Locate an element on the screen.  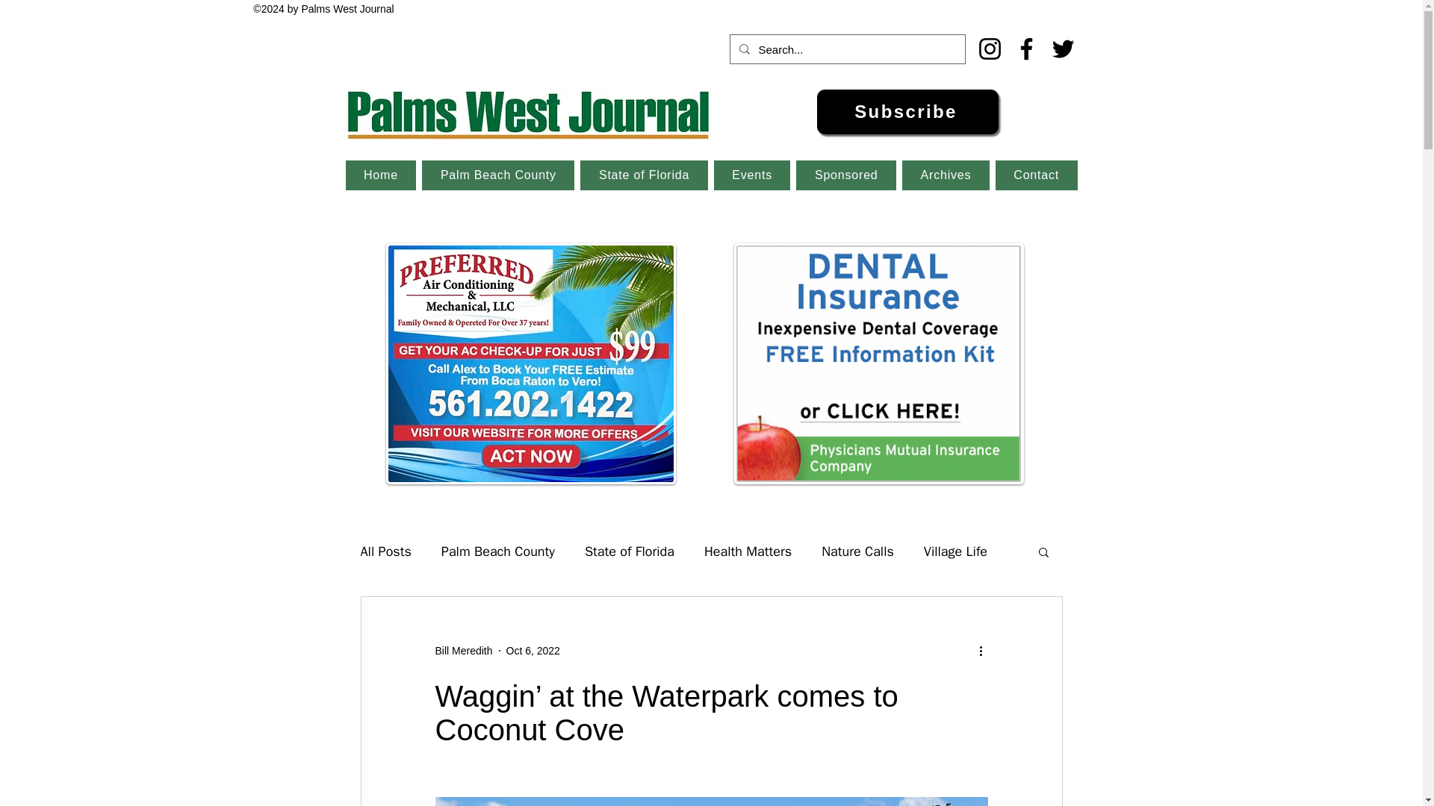
Palm Beach County is located at coordinates (498, 551).